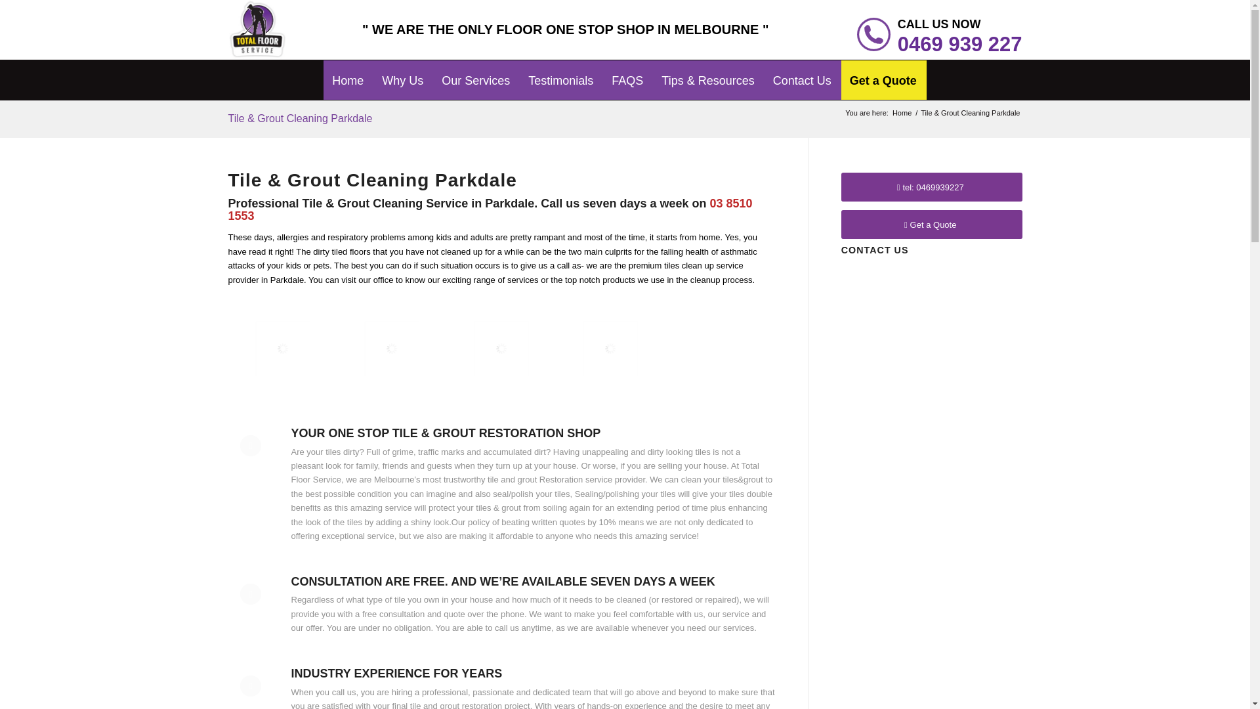 The image size is (1260, 709). I want to click on Our Services, so click(475, 72).